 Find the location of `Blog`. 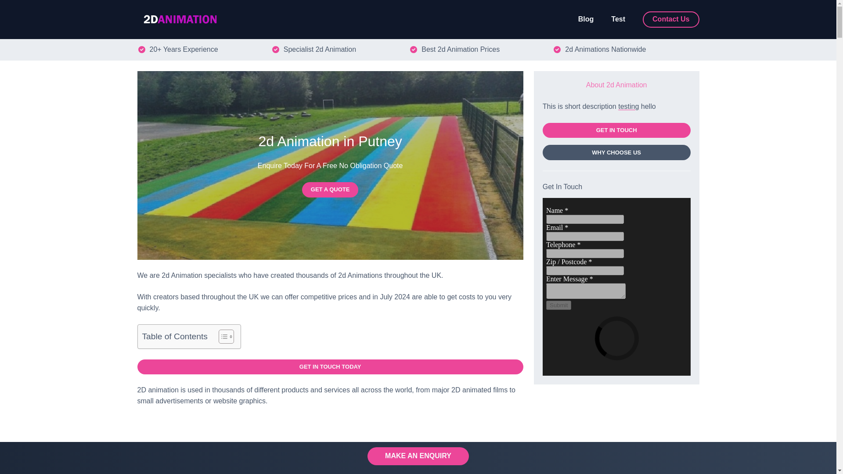

Blog is located at coordinates (586, 19).